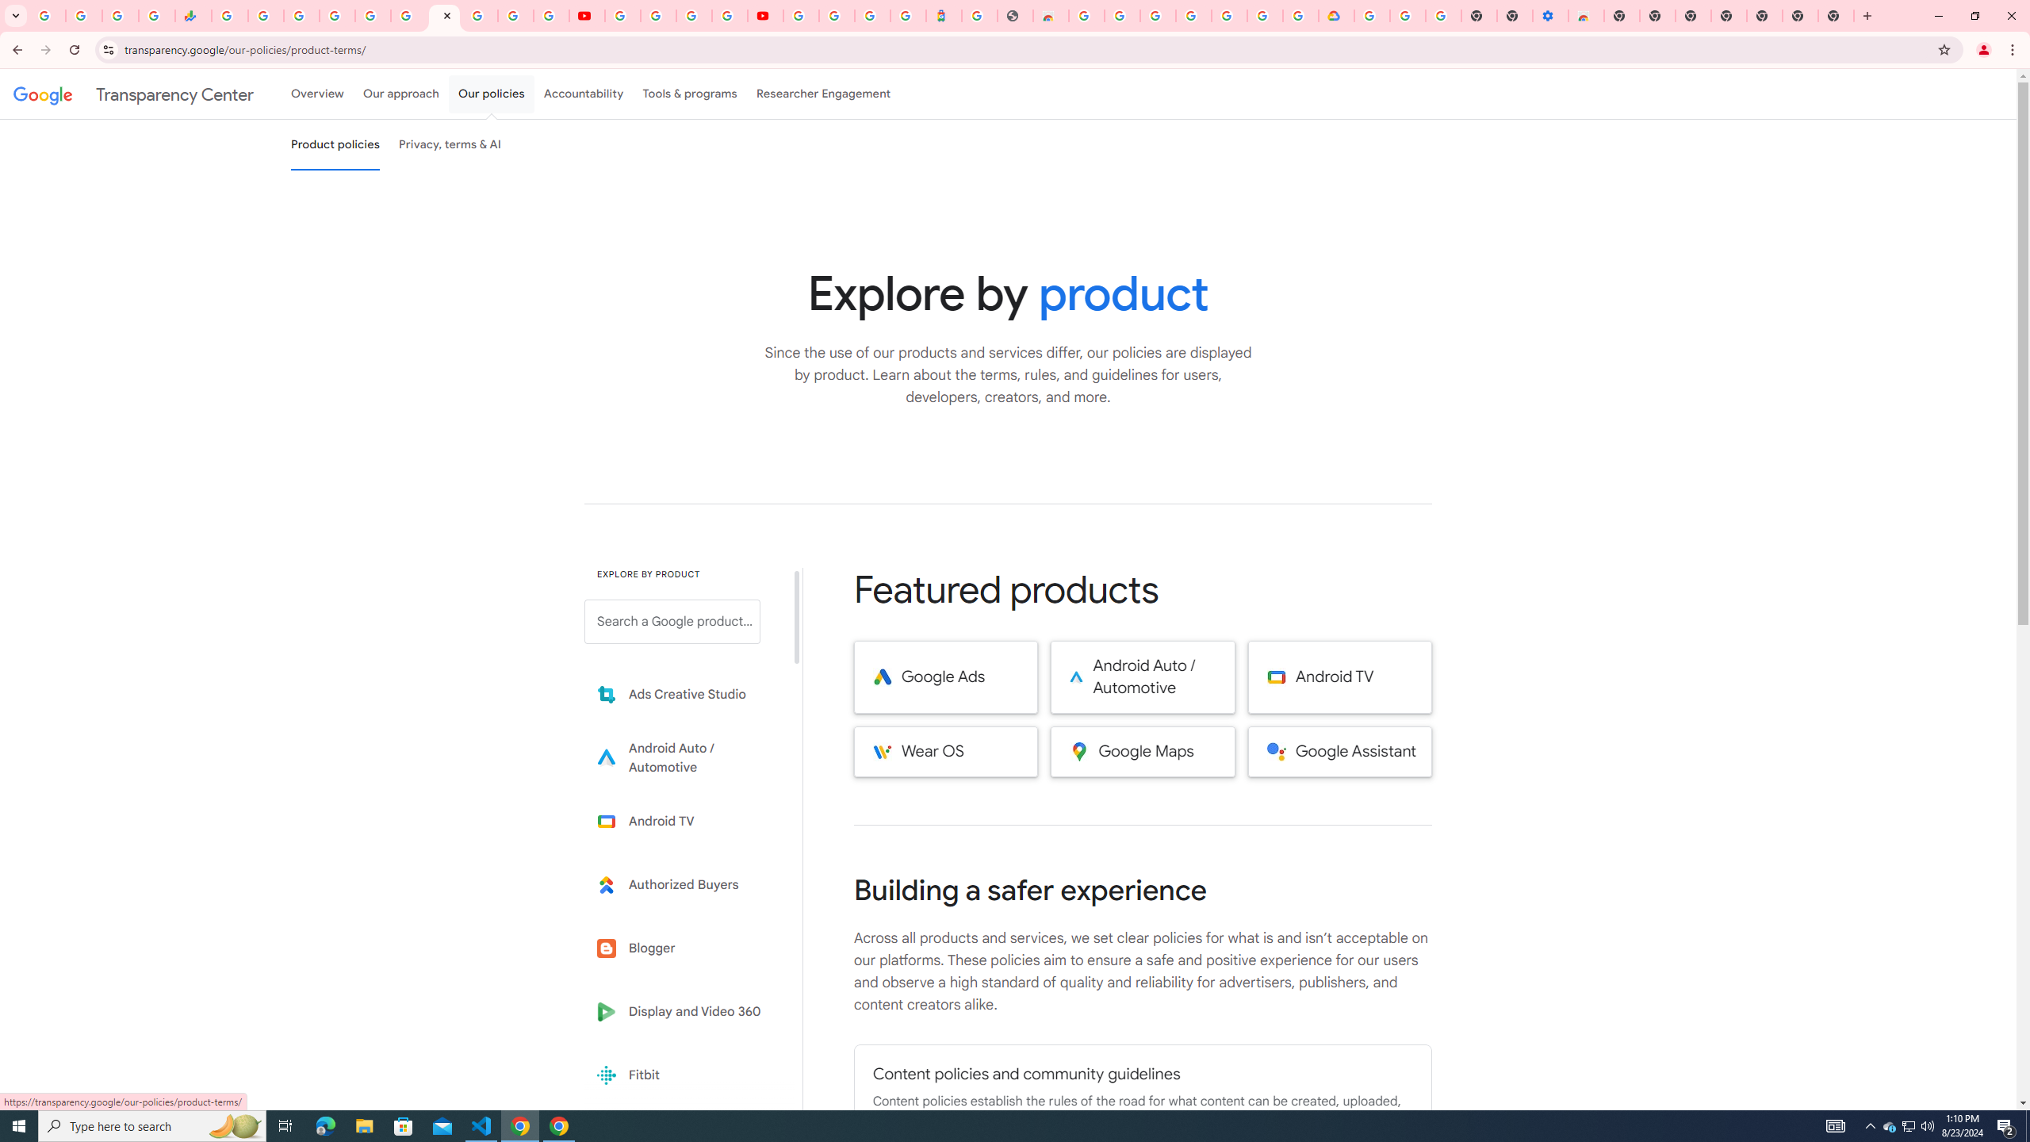 Image resolution: width=2030 pixels, height=1142 pixels. I want to click on Learn more about Authorized Buyers, so click(684, 885).